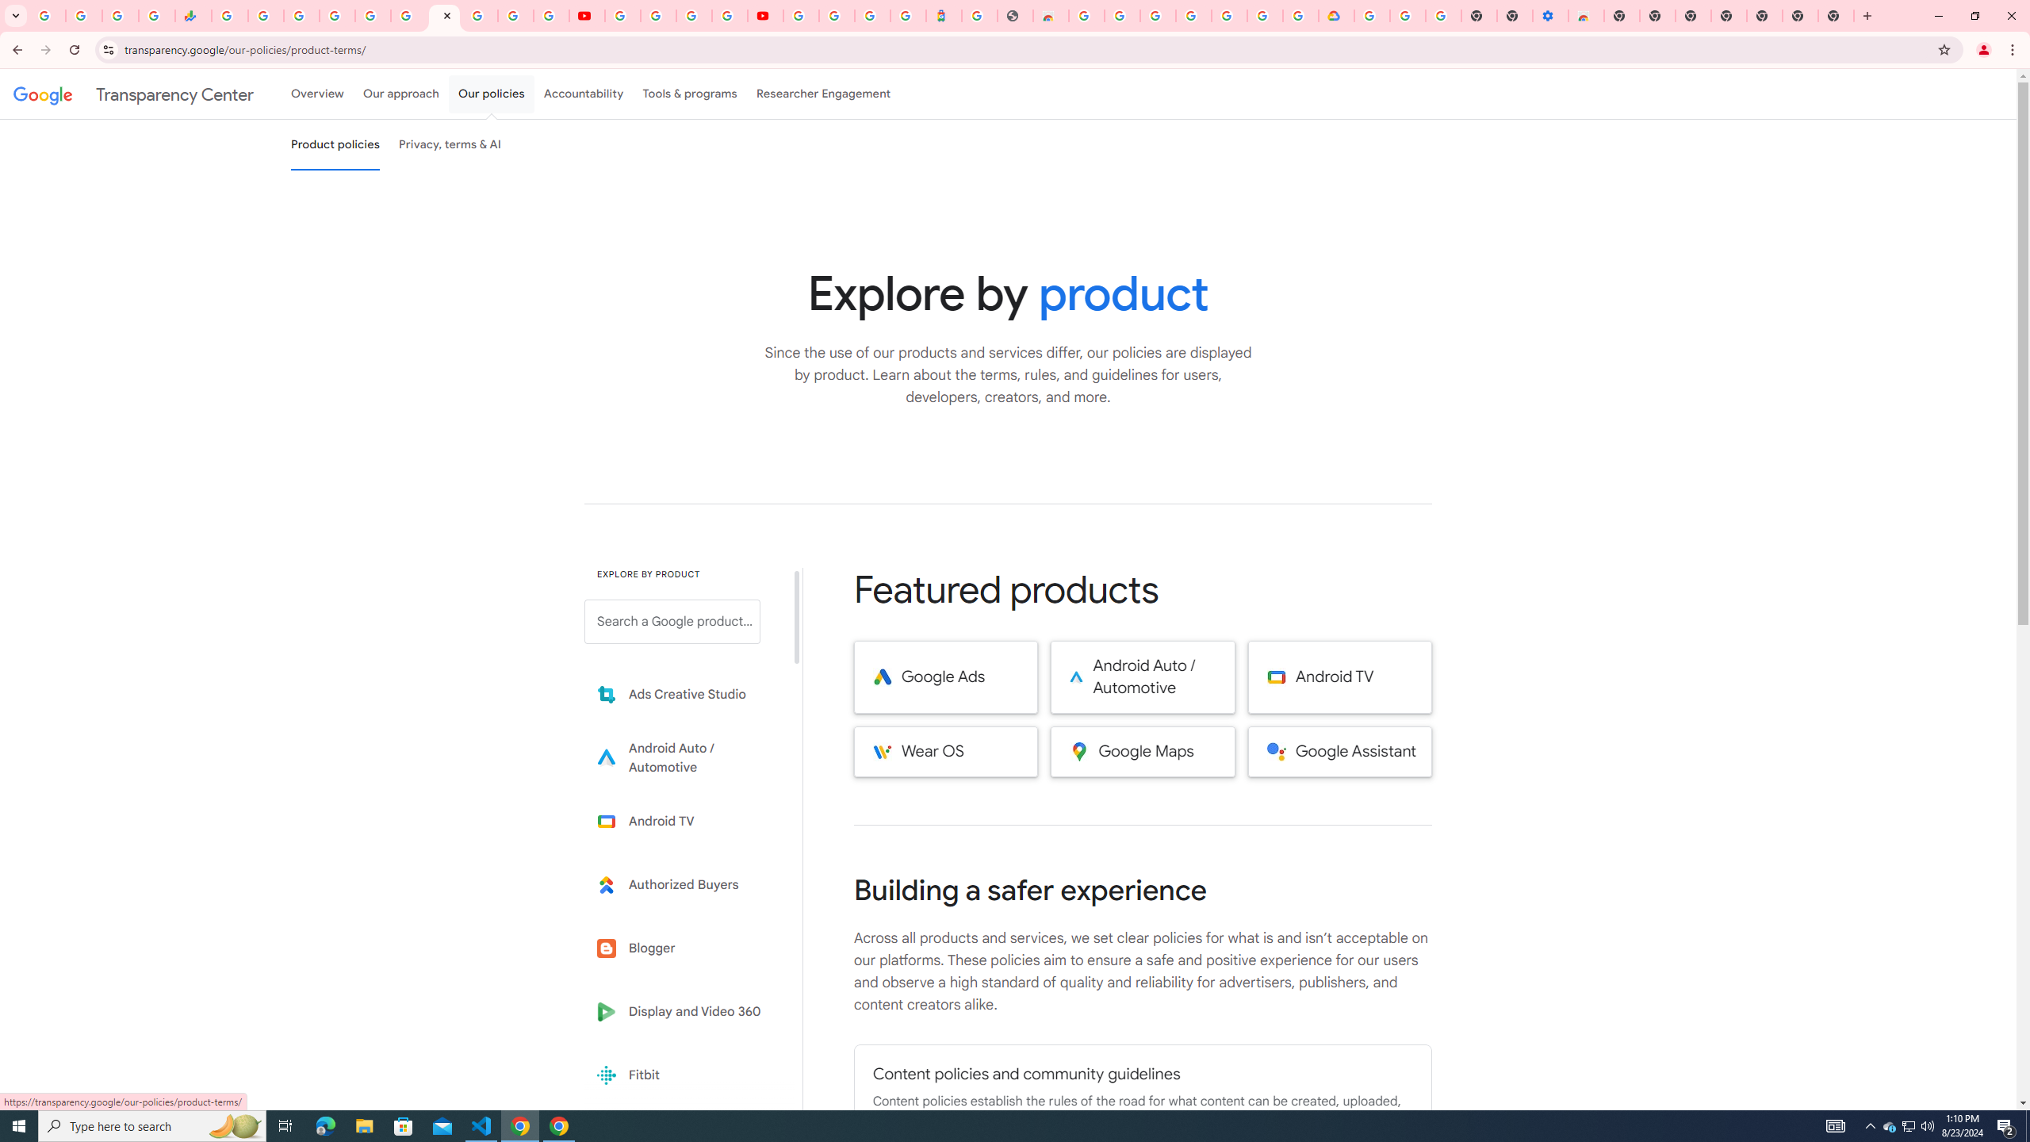 Image resolution: width=2030 pixels, height=1142 pixels. I want to click on Learn more about Authorized Buyers, so click(684, 885).